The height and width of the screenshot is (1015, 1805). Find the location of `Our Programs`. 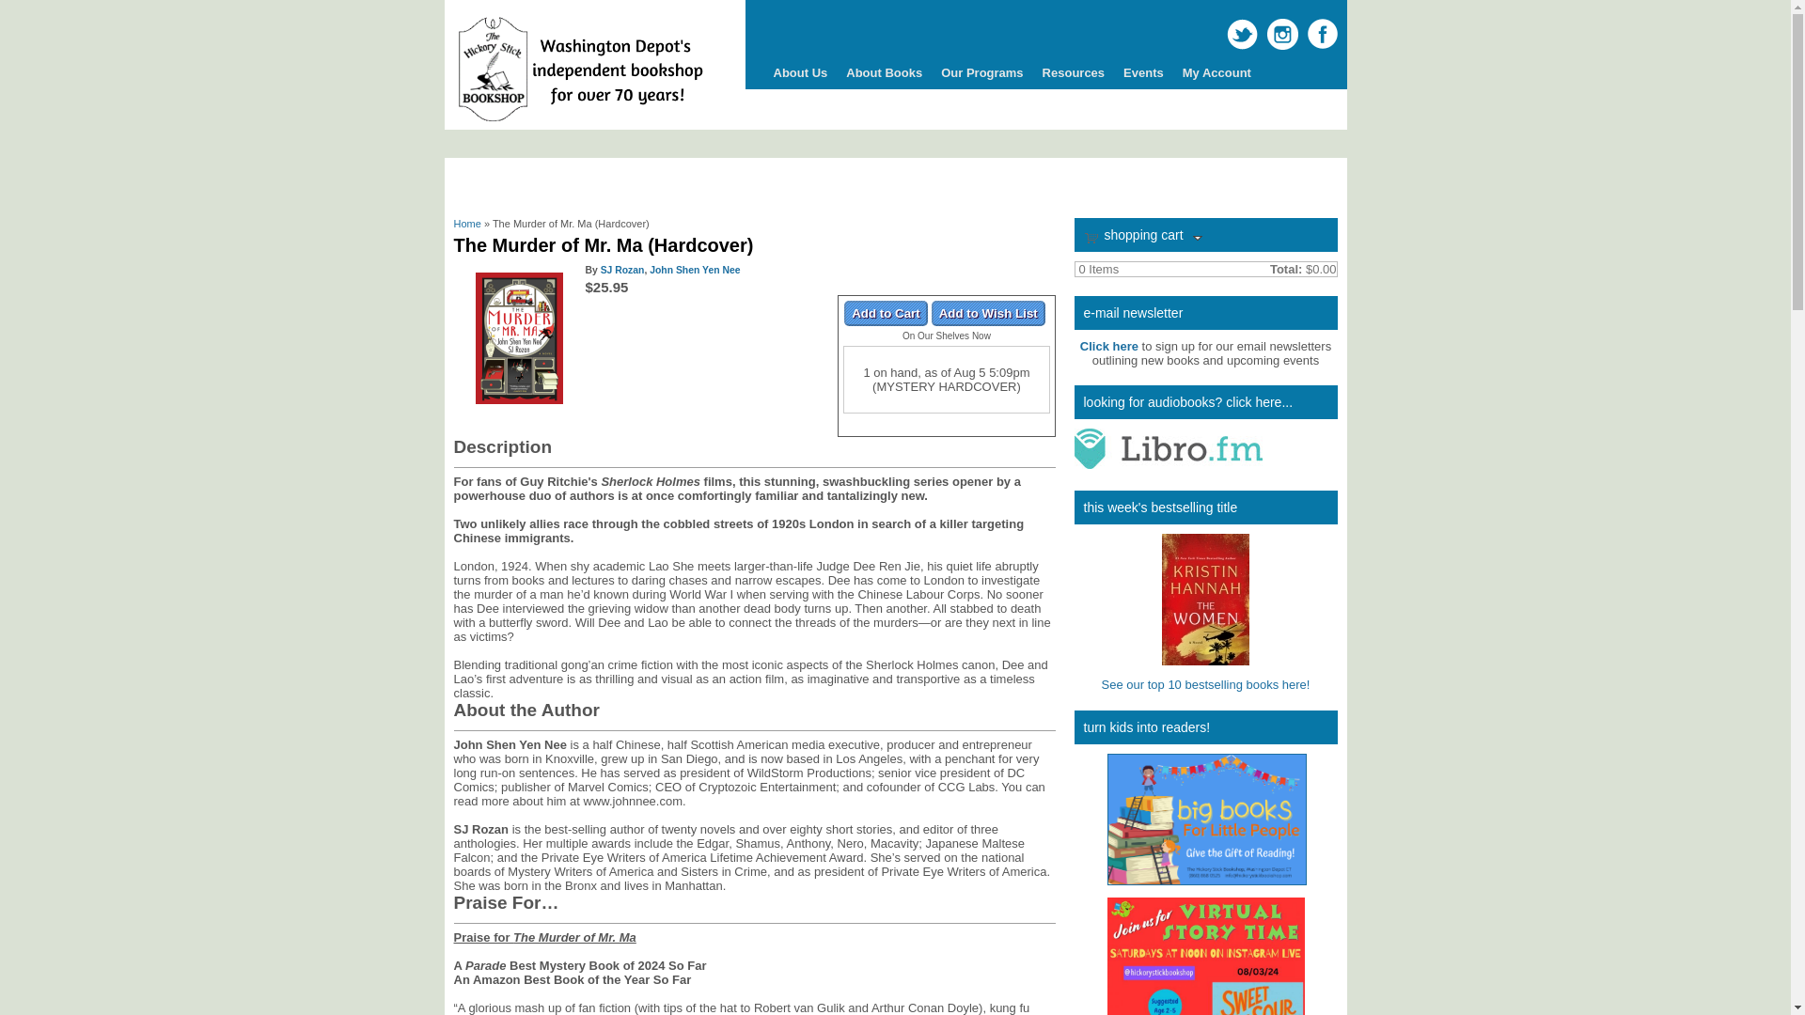

Our Programs is located at coordinates (981, 73).